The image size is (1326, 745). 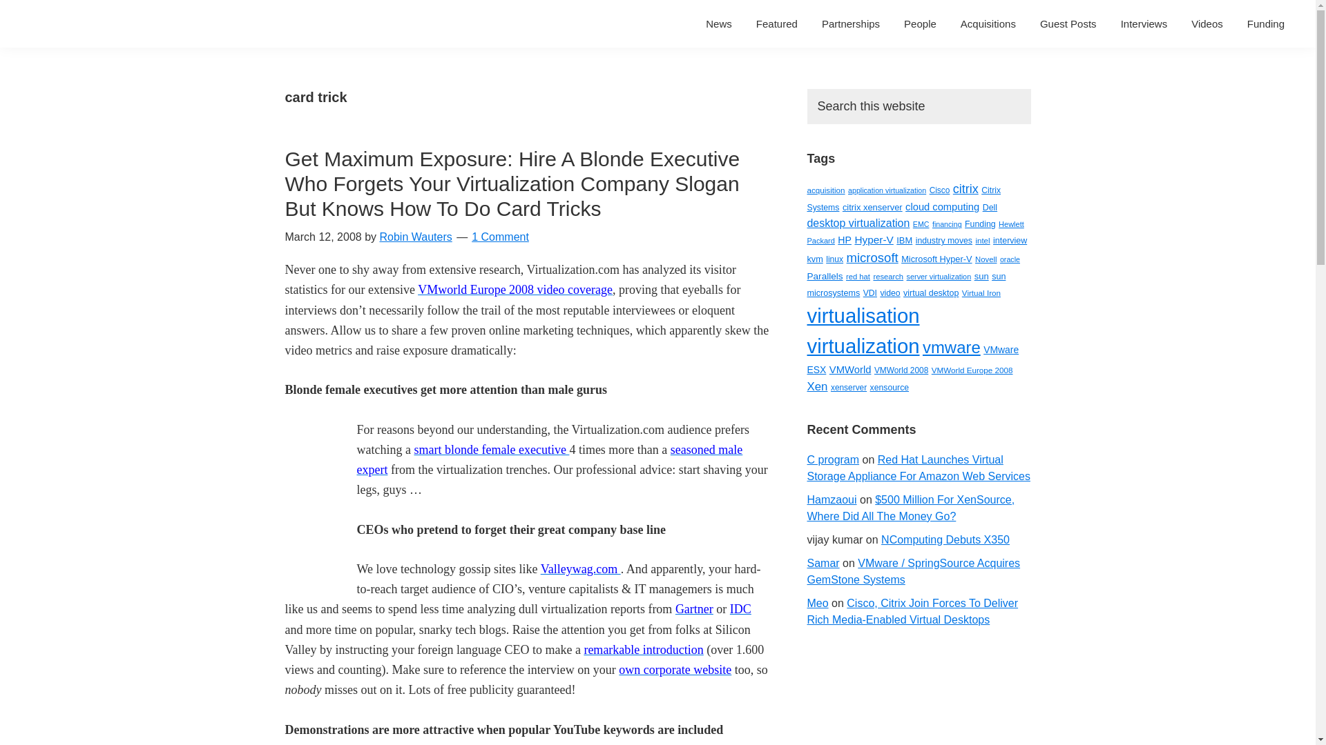 What do you see at coordinates (718, 23) in the screenshot?
I see `News` at bounding box center [718, 23].